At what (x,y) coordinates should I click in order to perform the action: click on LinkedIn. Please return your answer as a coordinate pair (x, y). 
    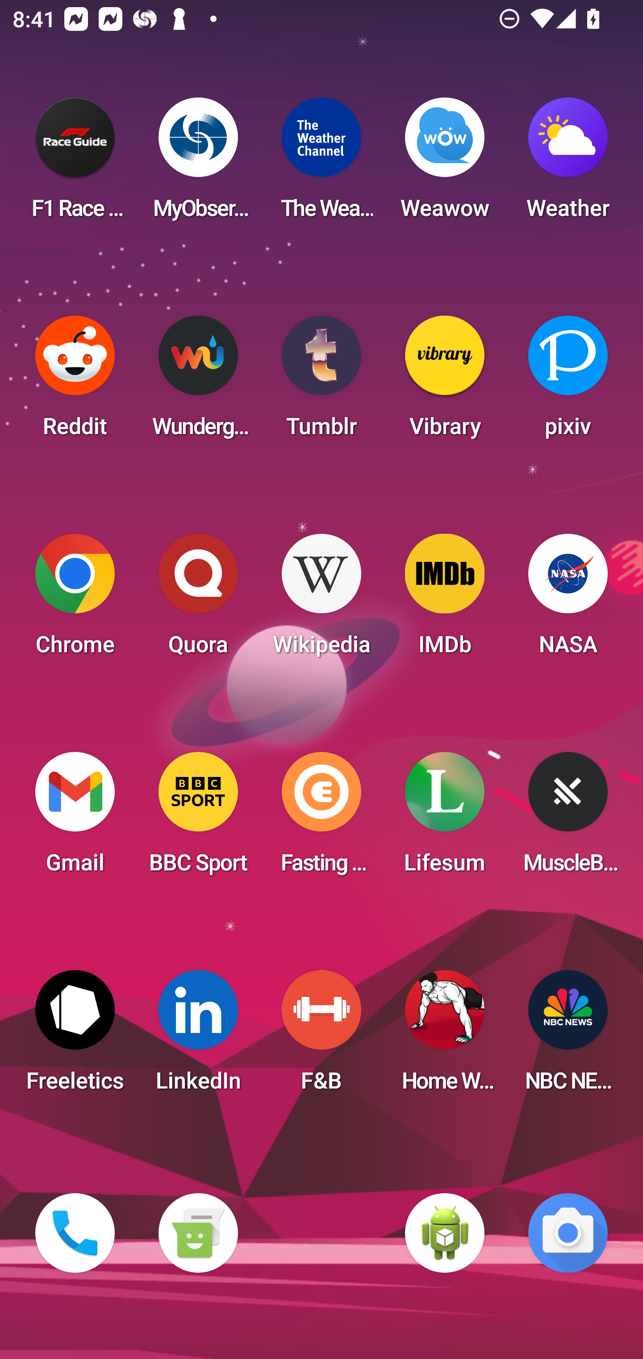
    Looking at the image, I should click on (198, 1036).